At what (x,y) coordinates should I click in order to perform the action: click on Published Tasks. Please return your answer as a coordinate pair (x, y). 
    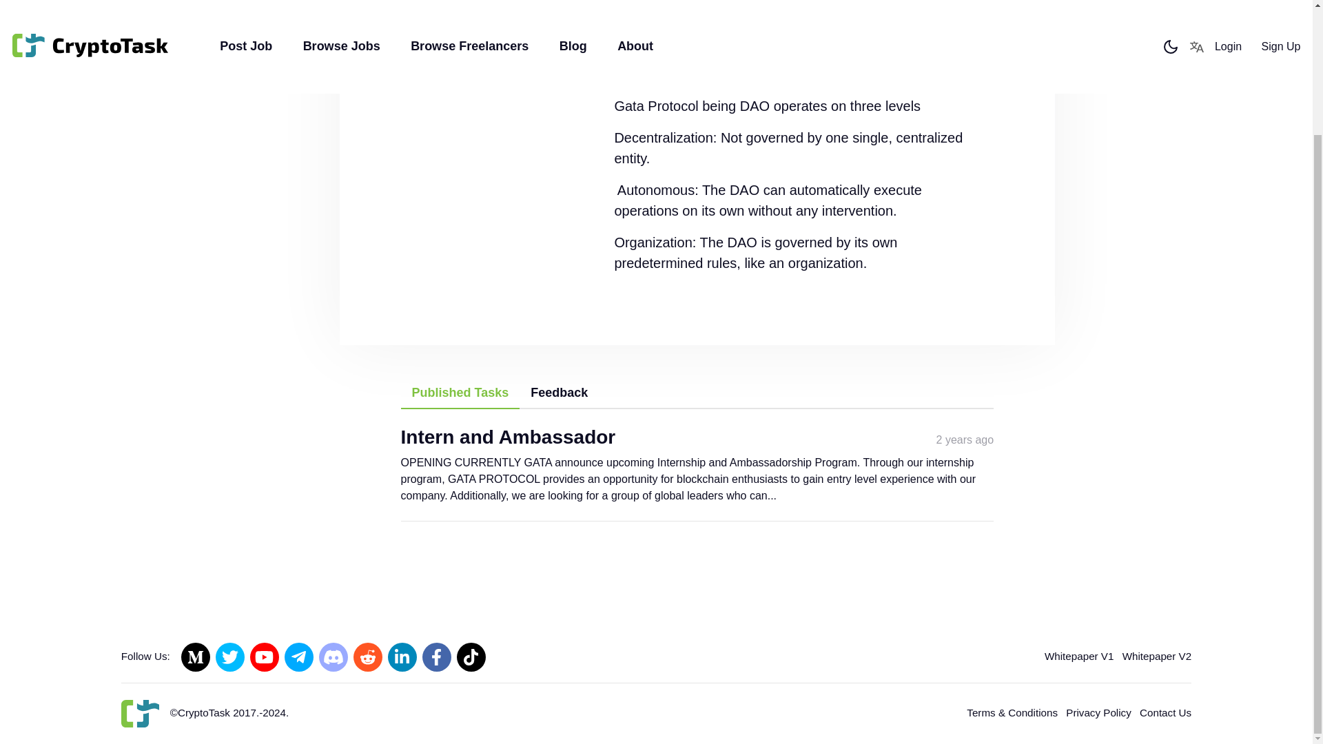
    Looking at the image, I should click on (460, 393).